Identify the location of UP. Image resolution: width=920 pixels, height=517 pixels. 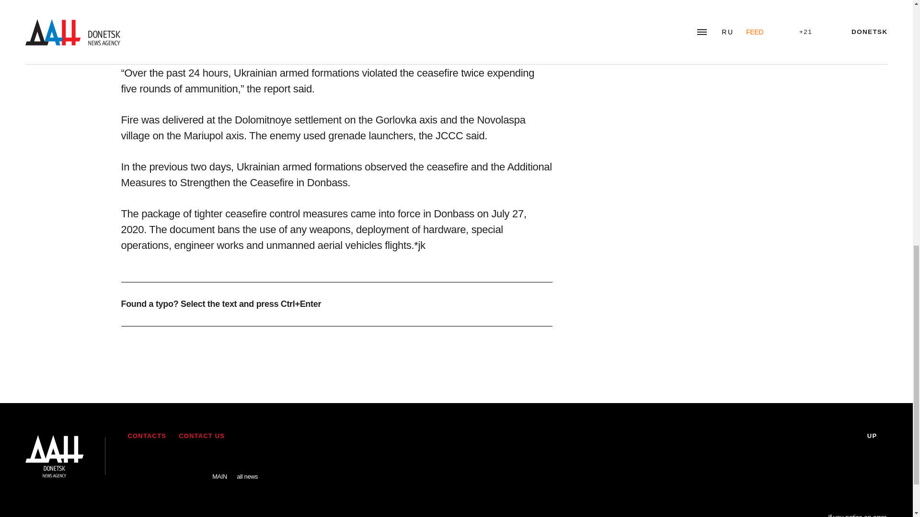
(877, 436).